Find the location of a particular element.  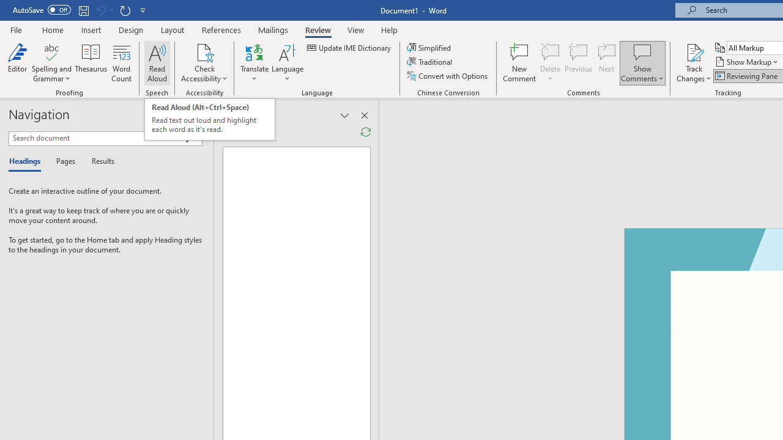

New Comment is located at coordinates (520, 62).